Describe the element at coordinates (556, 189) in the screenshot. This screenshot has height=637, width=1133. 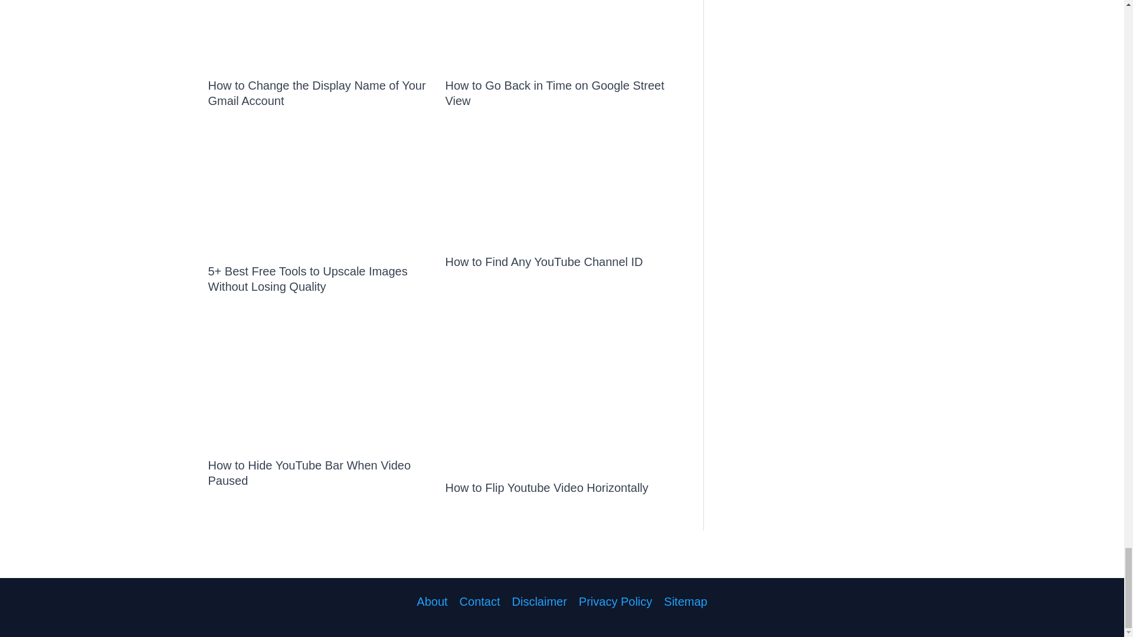
I see `nco 1 - How to Find Any YouTube Channel ID 28` at that location.